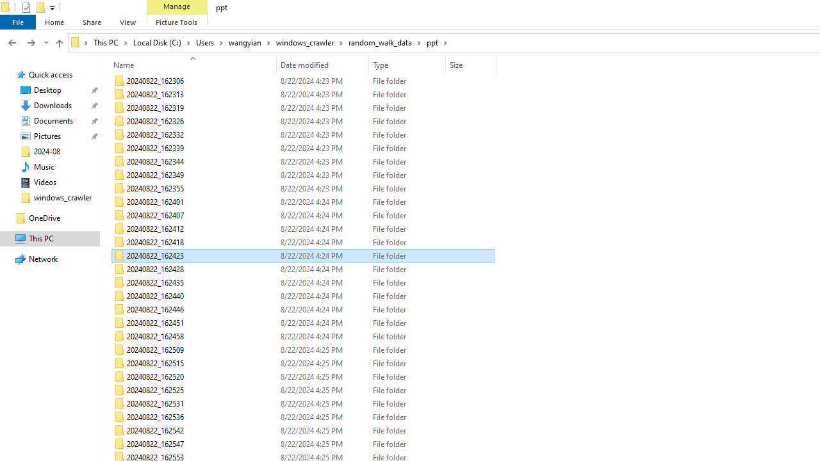  Describe the element at coordinates (12, 42) in the screenshot. I see `Back to random_walk_data (Alt + Left Arrow)` at that location.